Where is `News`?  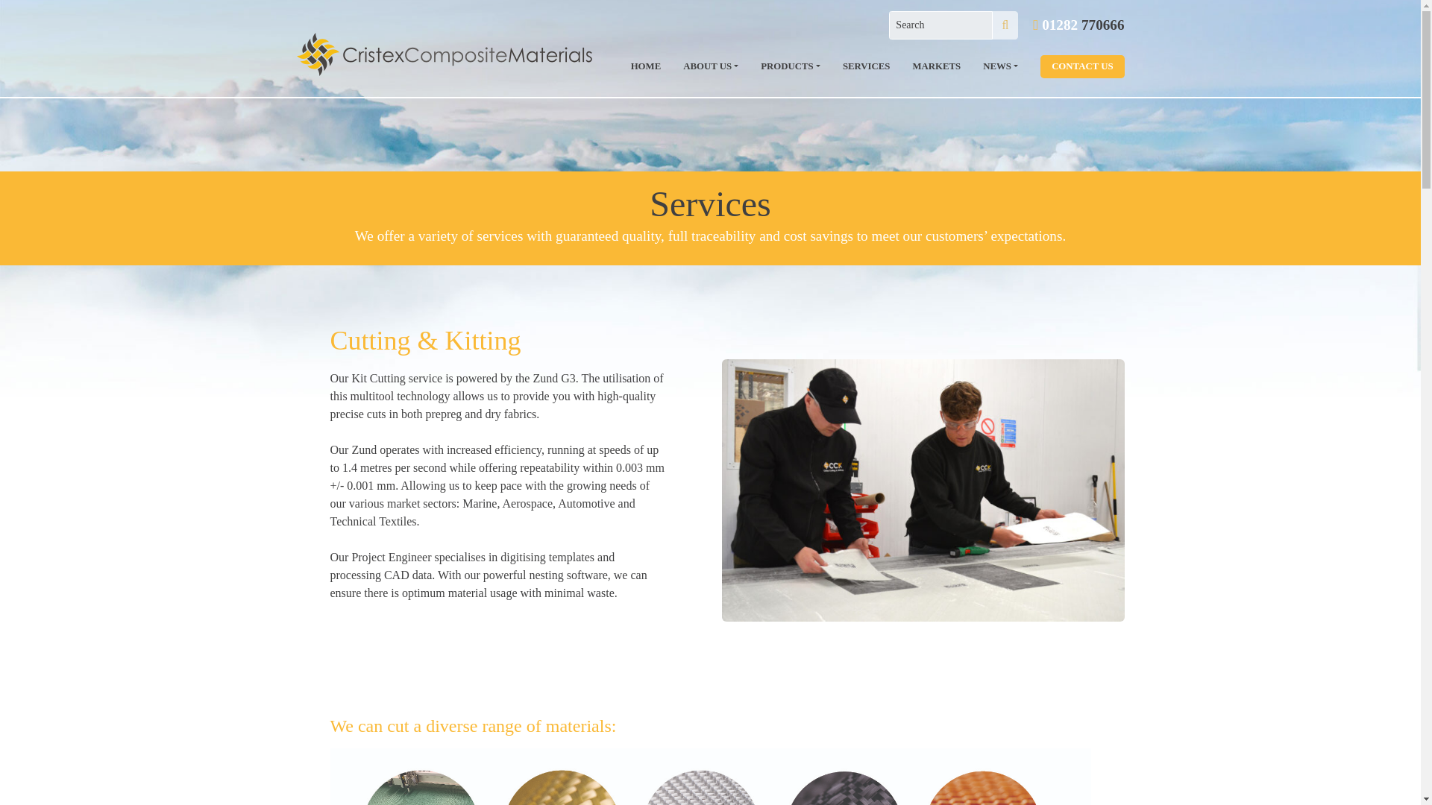 News is located at coordinates (1001, 67).